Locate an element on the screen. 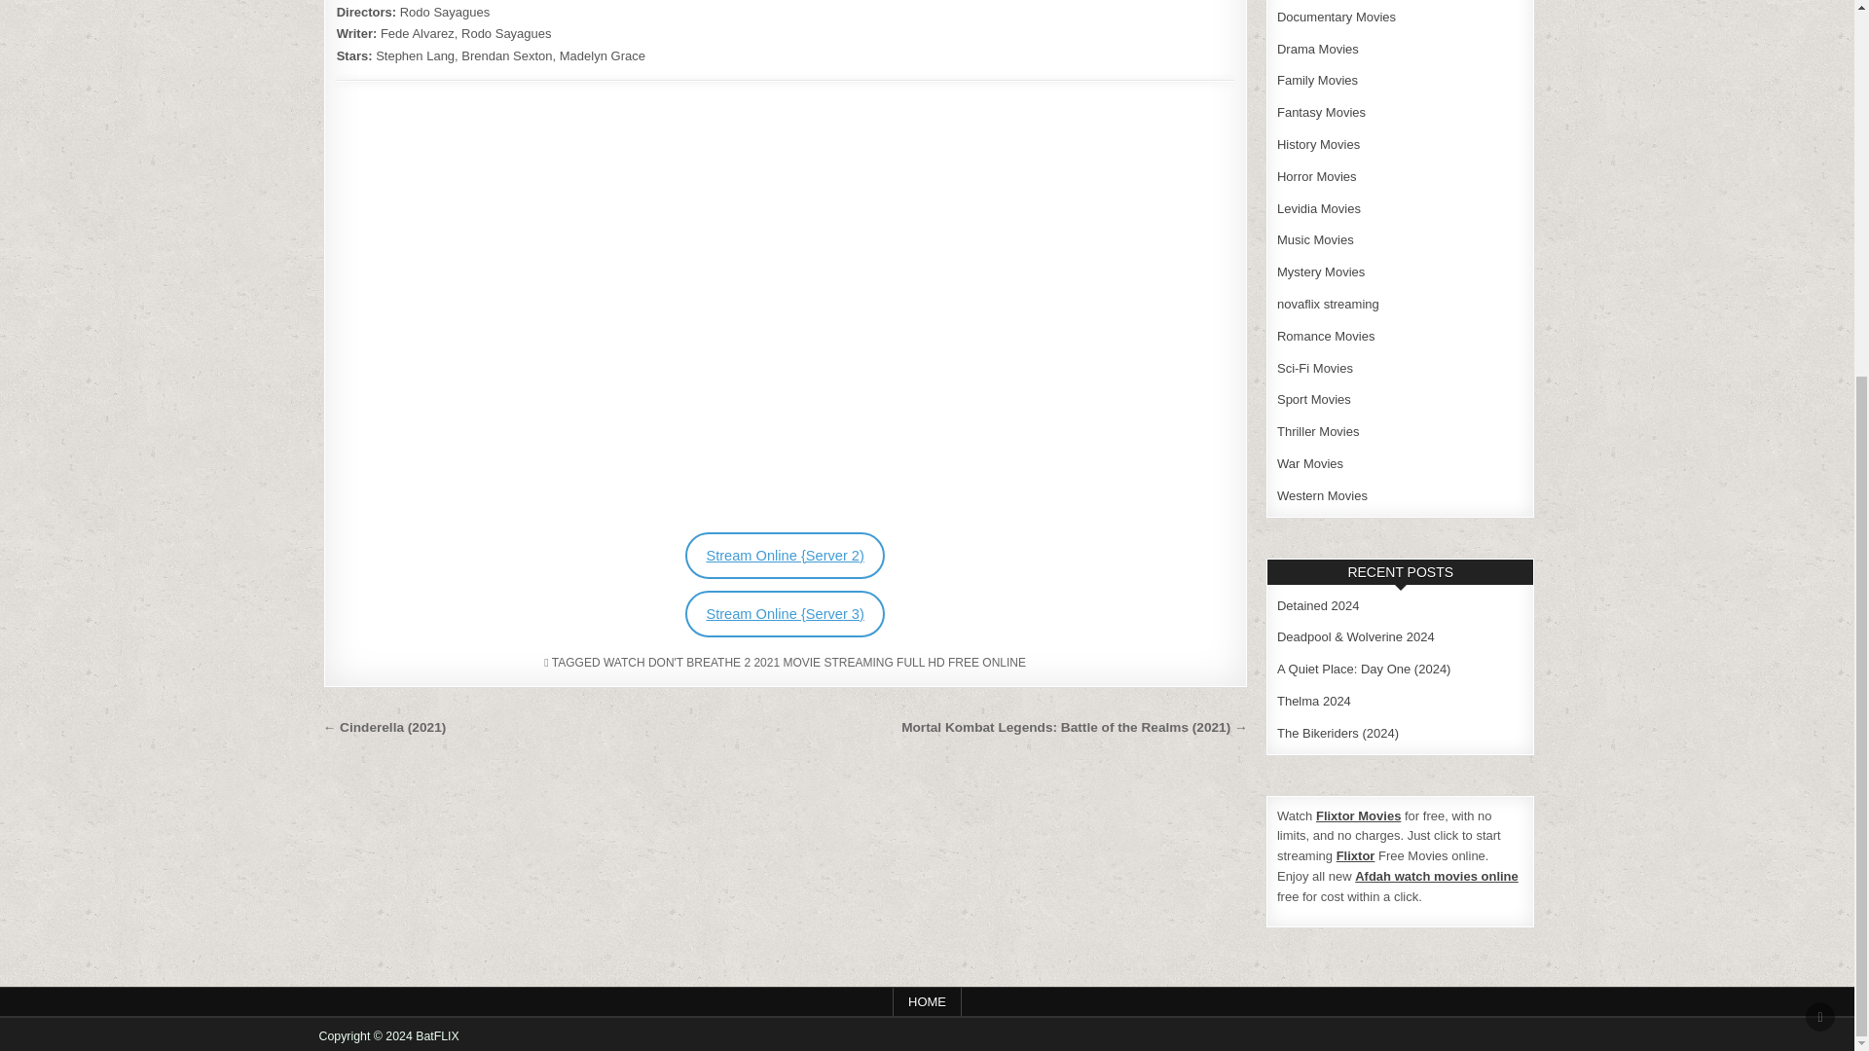  Fantasy Movies is located at coordinates (1321, 113).